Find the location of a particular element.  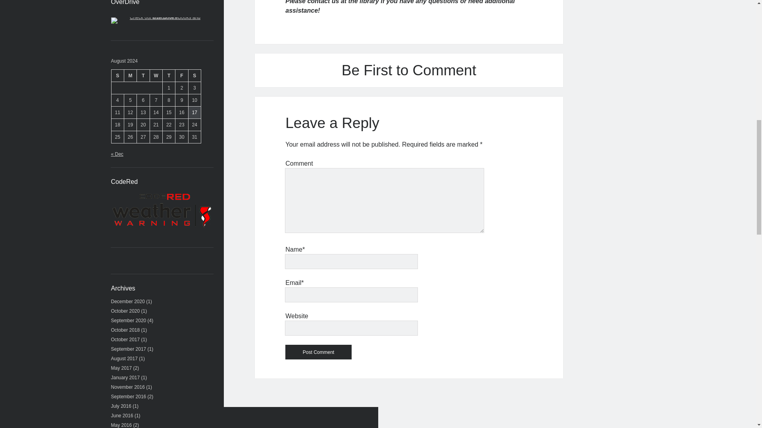

September 2016 is located at coordinates (129, 396).